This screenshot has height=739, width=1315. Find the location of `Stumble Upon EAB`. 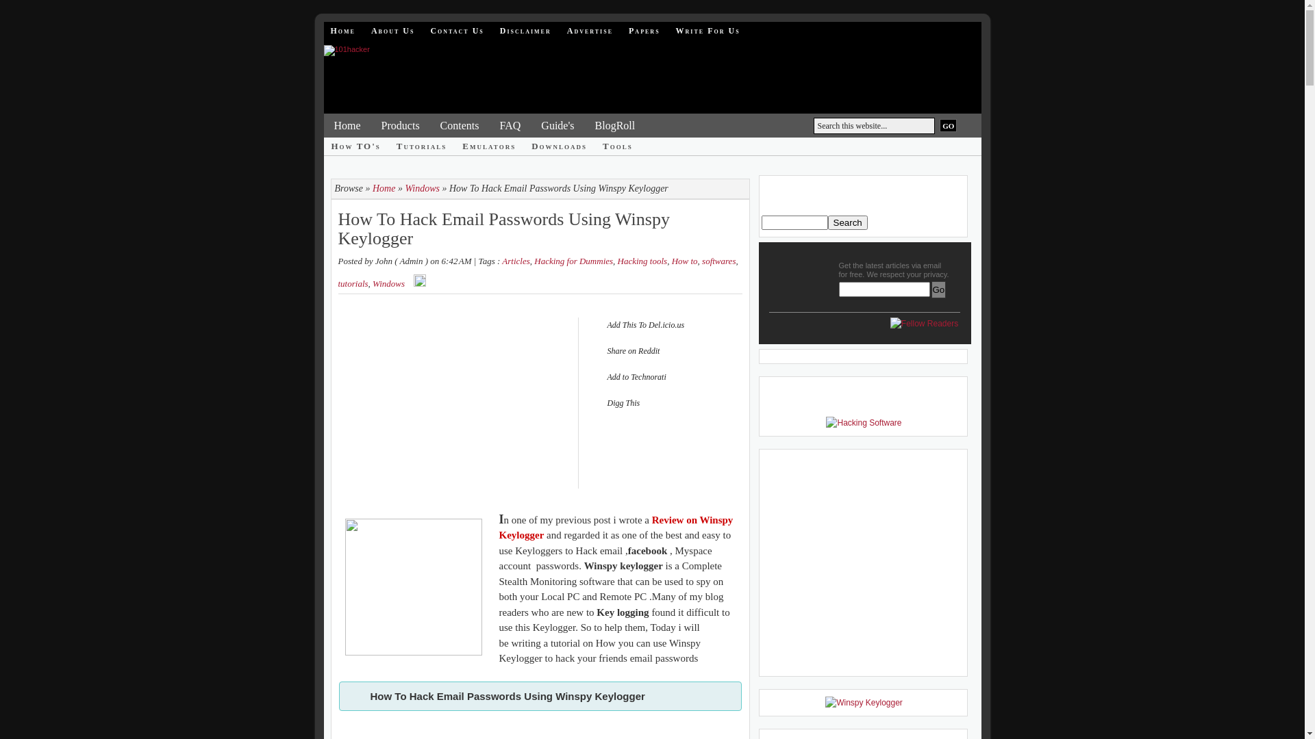

Stumble Upon EAB is located at coordinates (805, 329).